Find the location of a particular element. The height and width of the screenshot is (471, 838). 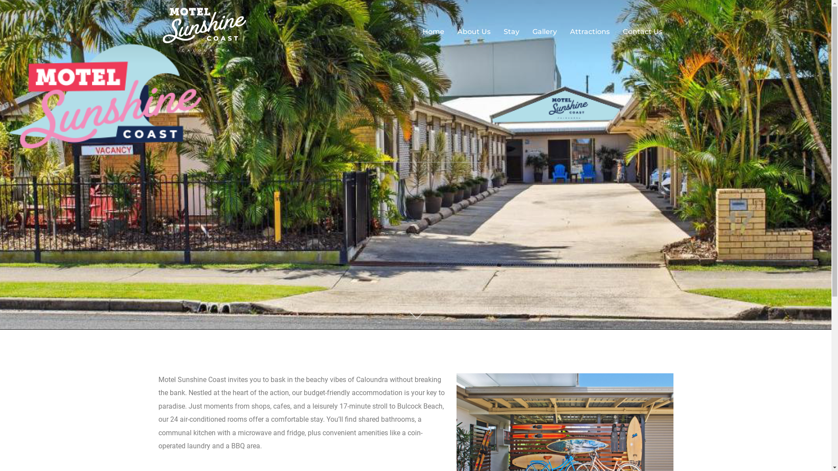

About Us is located at coordinates (474, 32).